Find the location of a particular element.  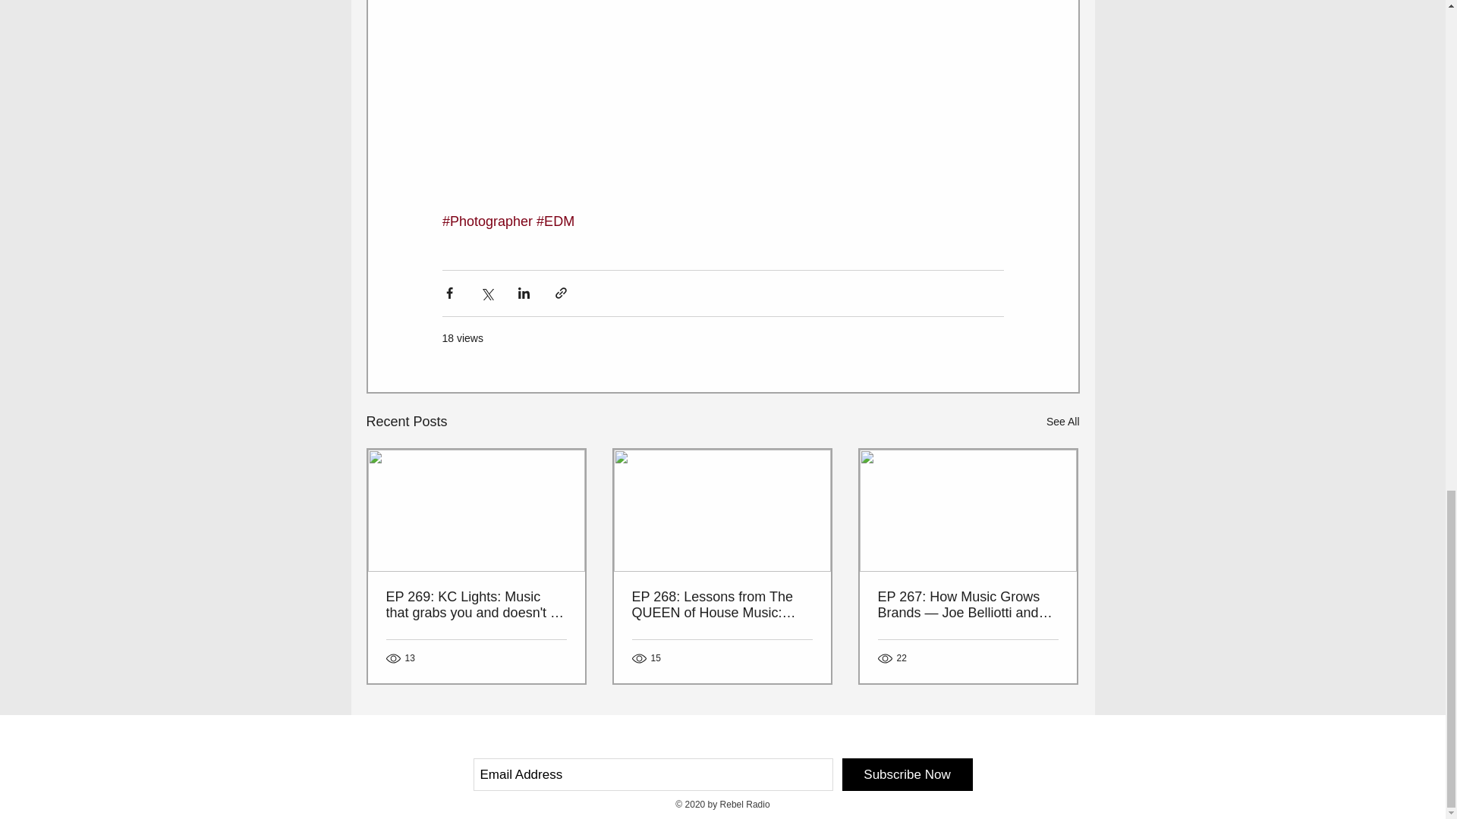

See All is located at coordinates (1062, 422).